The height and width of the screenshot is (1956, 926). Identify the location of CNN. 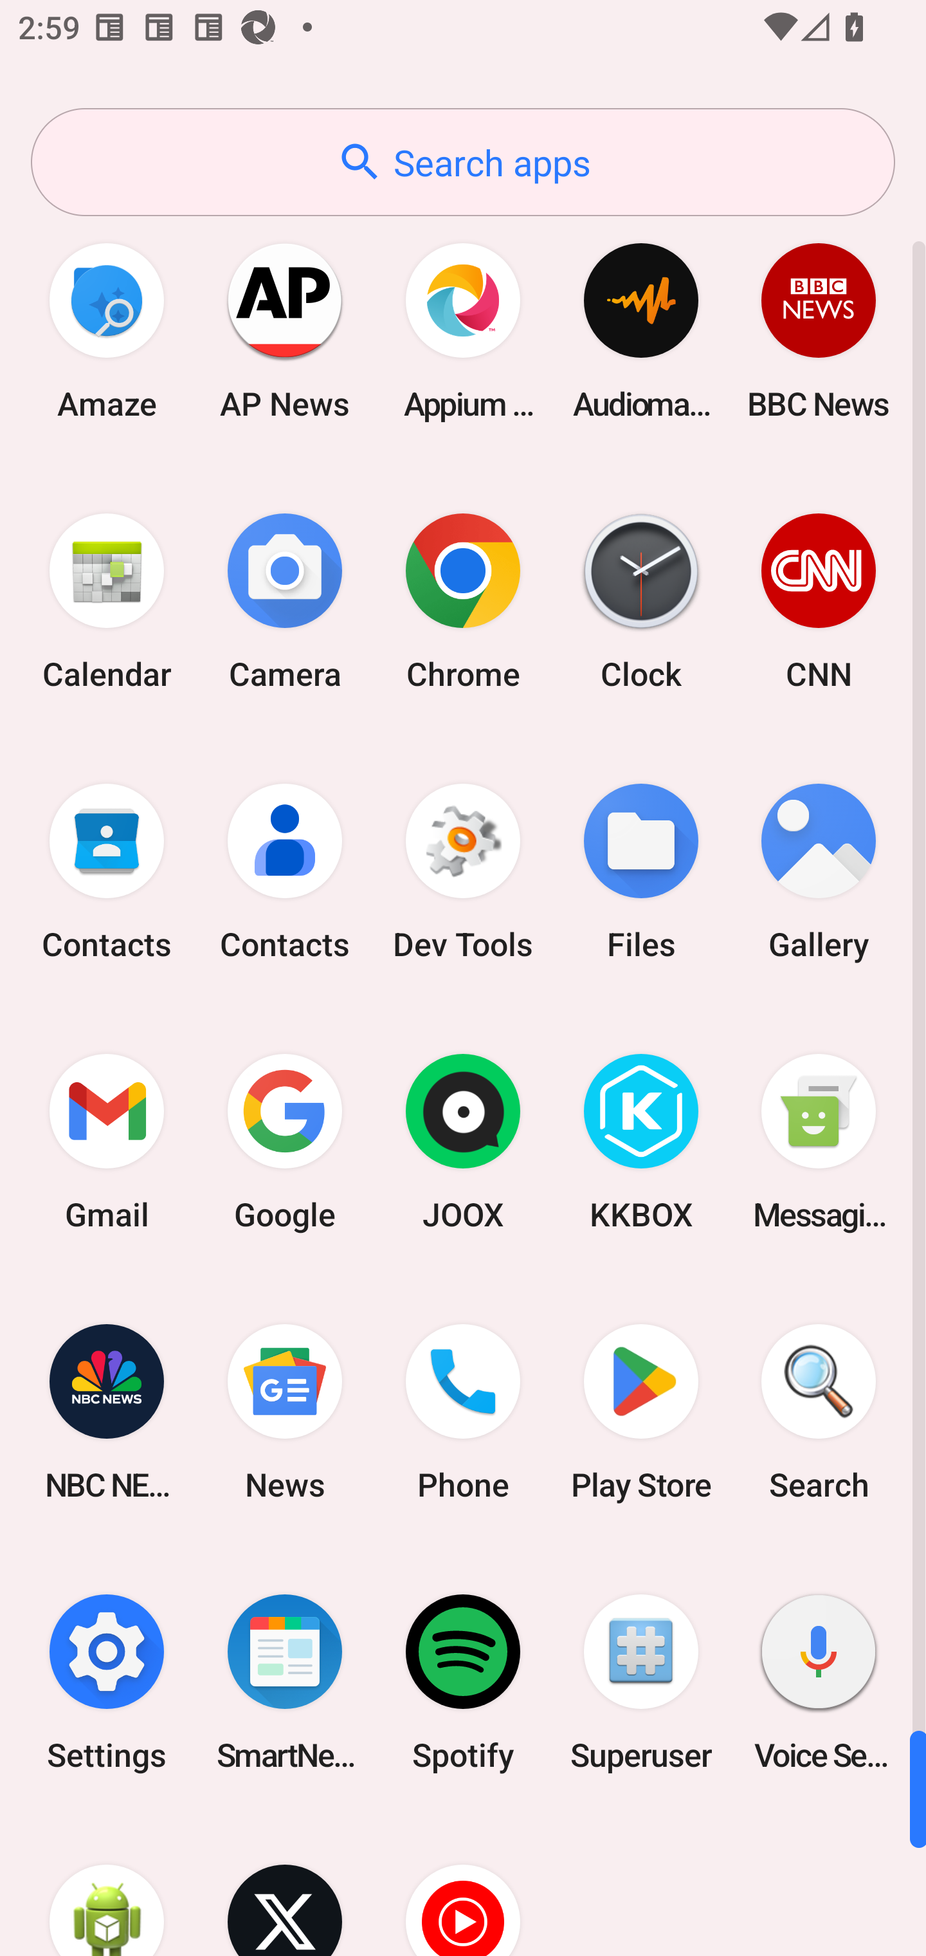
(819, 601).